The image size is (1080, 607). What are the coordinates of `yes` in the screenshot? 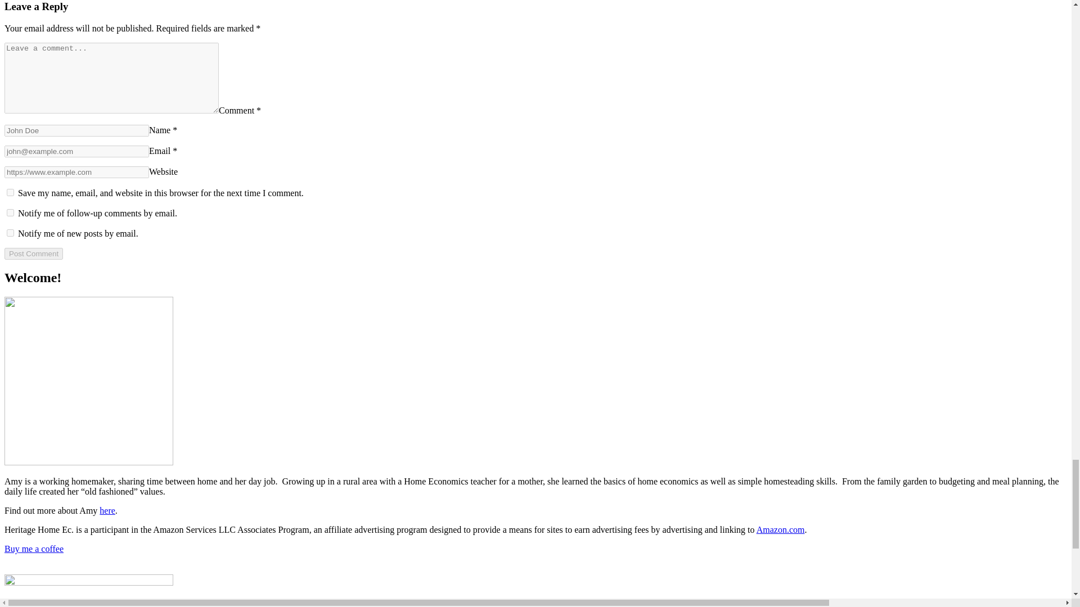 It's located at (10, 192).